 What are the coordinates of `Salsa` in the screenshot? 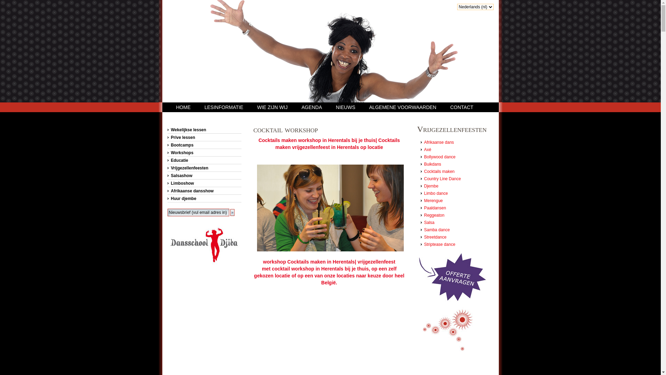 It's located at (429, 223).